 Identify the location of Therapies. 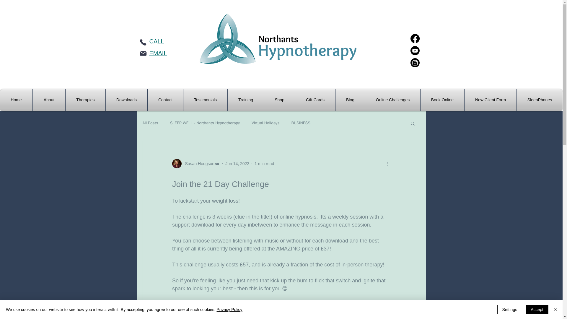
(86, 100).